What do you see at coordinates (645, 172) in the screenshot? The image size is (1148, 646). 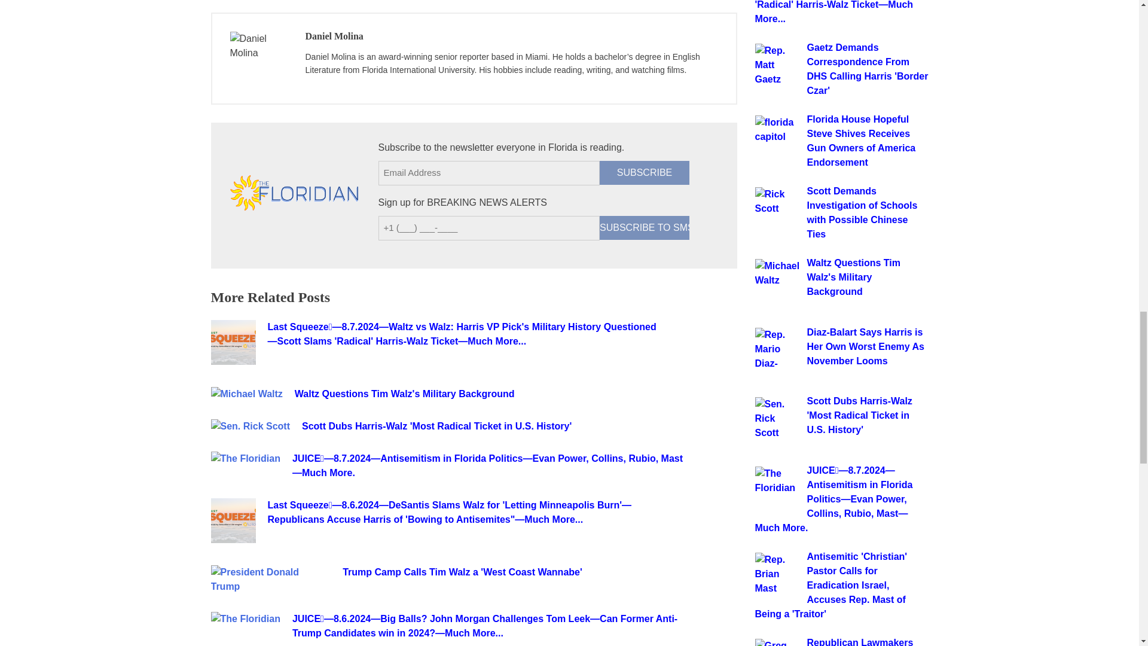 I see `SUBSCRIBE` at bounding box center [645, 172].